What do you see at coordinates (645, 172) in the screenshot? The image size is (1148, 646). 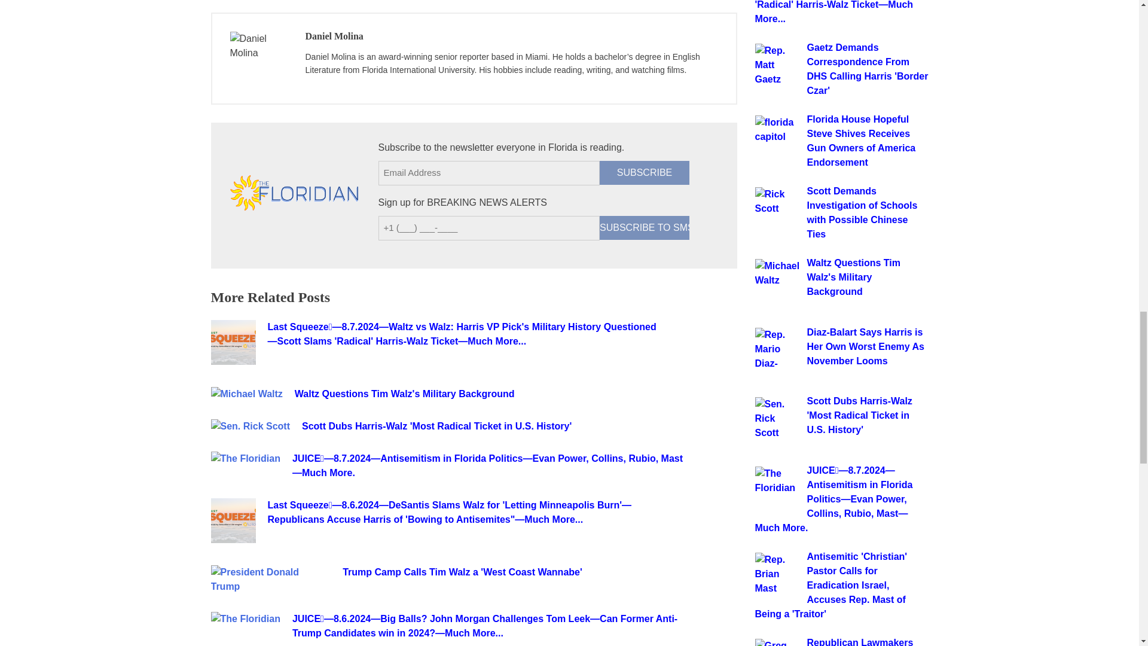 I see `SUBSCRIBE` at bounding box center [645, 172].